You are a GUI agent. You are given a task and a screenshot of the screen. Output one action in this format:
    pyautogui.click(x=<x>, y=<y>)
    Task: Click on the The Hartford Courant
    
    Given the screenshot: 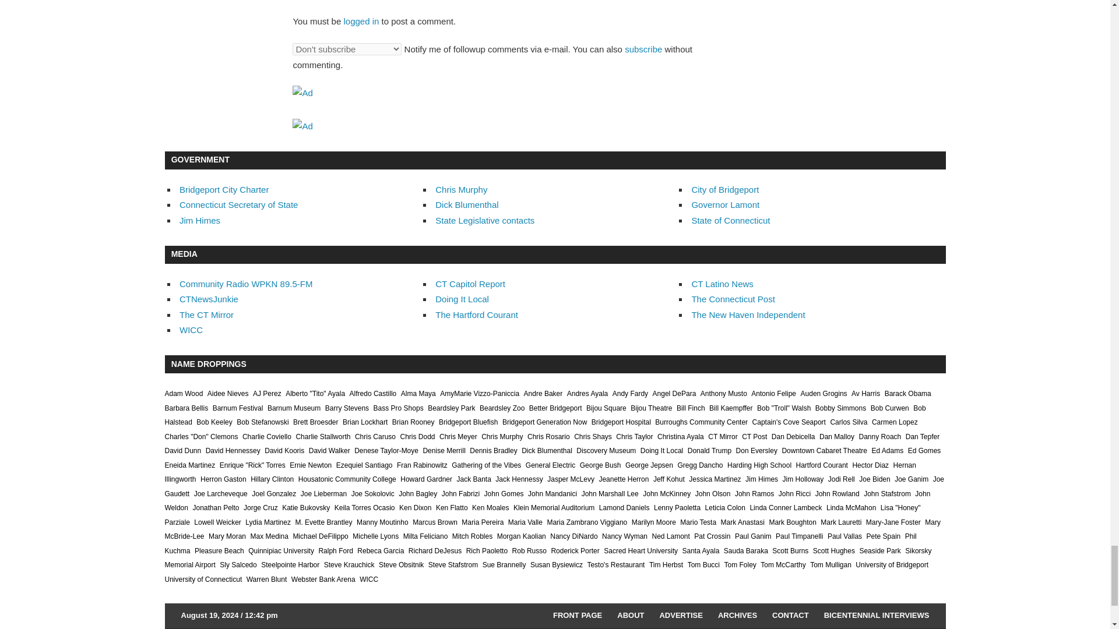 What is the action you would take?
    pyautogui.click(x=476, y=314)
    